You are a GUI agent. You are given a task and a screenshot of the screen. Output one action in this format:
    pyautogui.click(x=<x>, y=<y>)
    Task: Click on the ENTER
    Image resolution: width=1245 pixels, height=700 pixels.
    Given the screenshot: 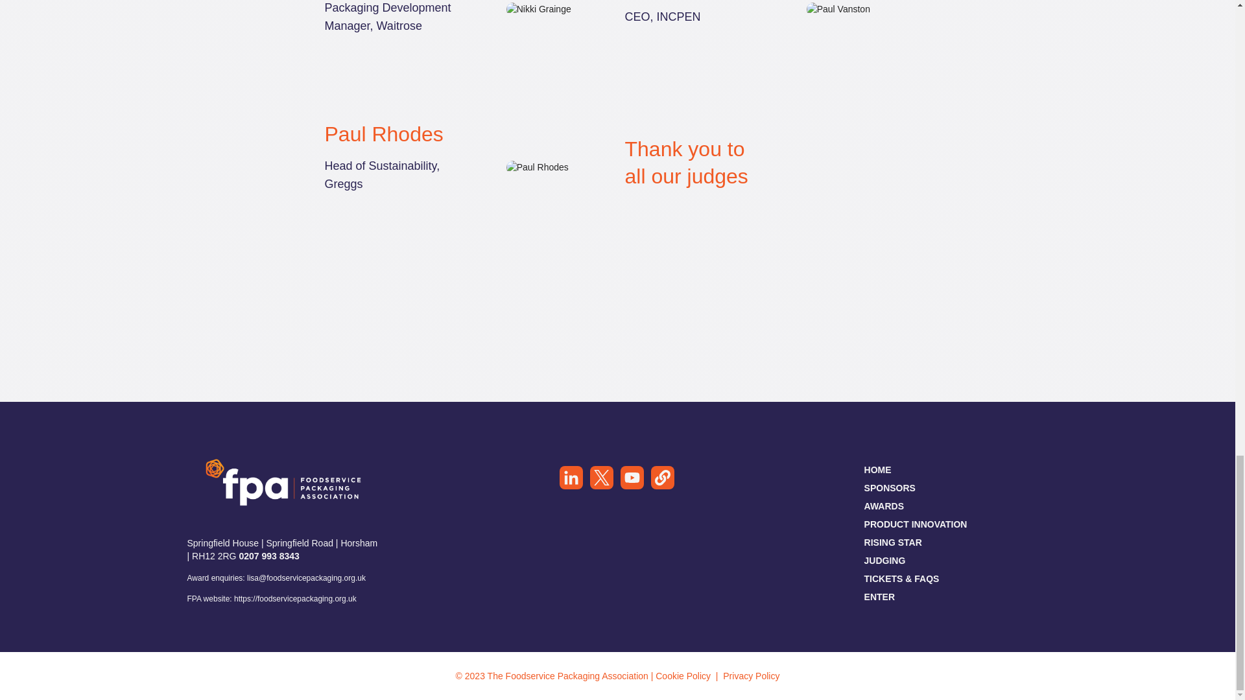 What is the action you would take?
    pyautogui.click(x=879, y=596)
    